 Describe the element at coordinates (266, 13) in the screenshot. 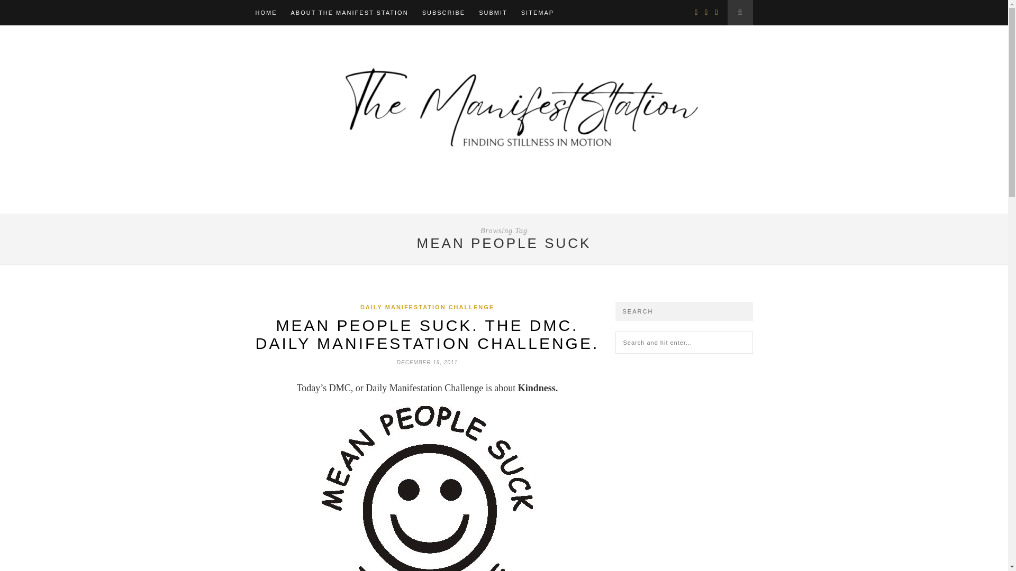

I see `HOME` at that location.